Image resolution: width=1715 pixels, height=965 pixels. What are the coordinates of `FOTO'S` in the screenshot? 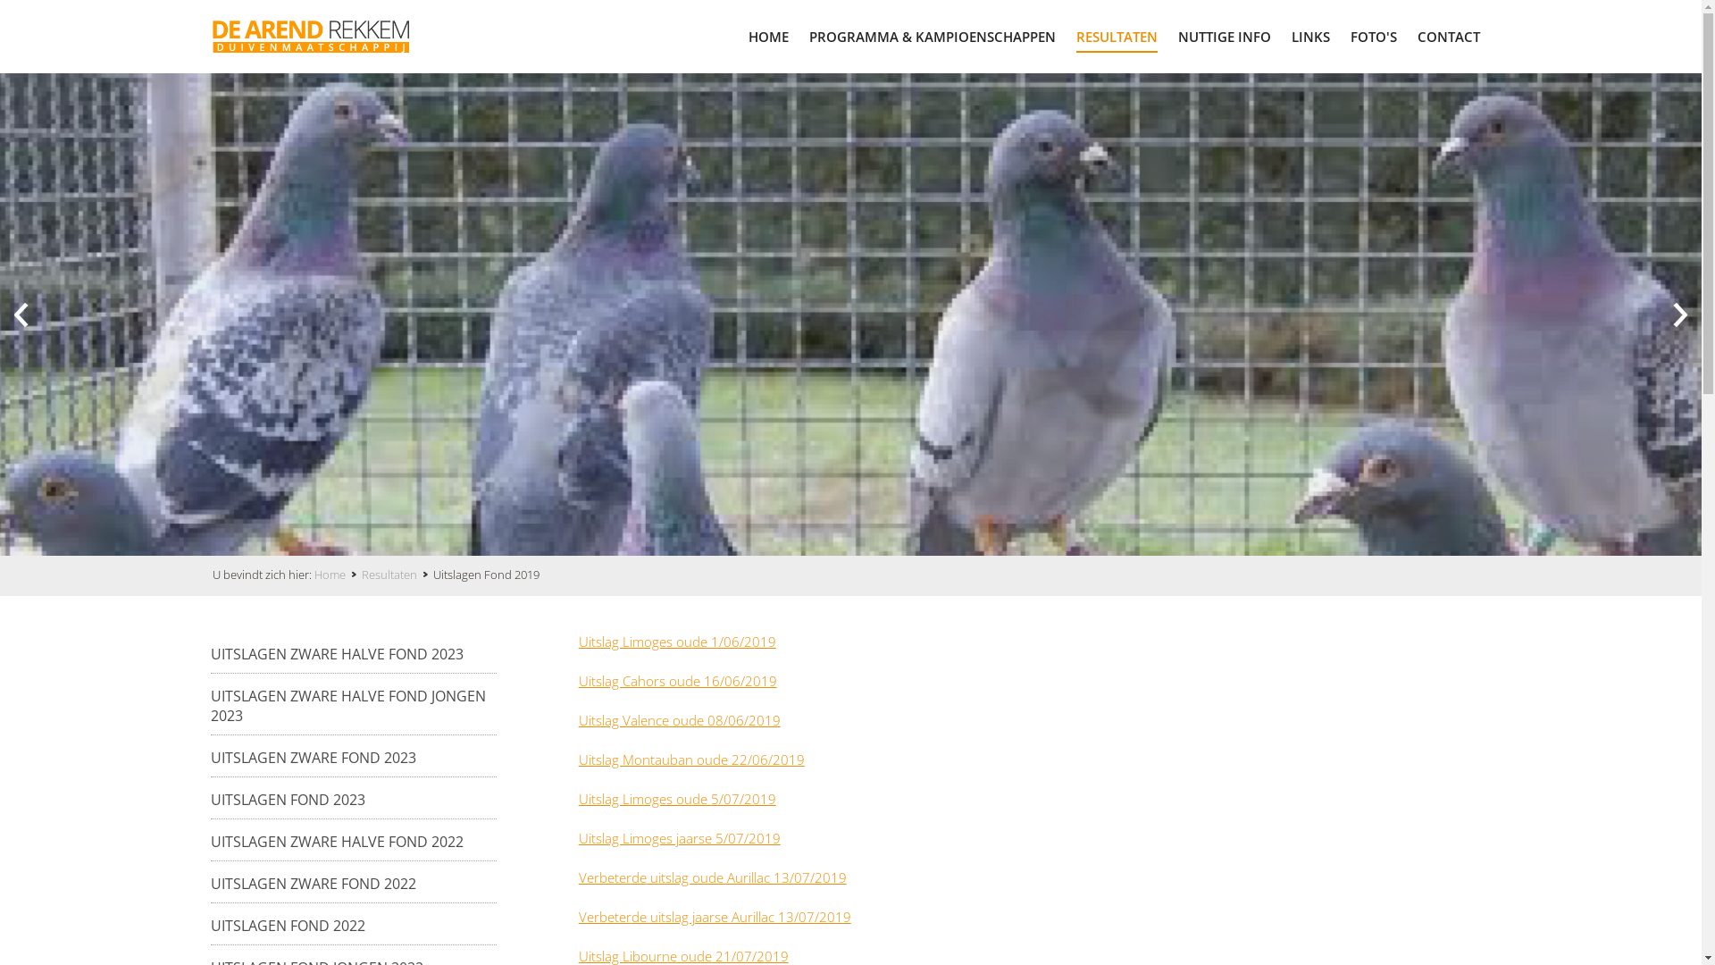 It's located at (1374, 36).